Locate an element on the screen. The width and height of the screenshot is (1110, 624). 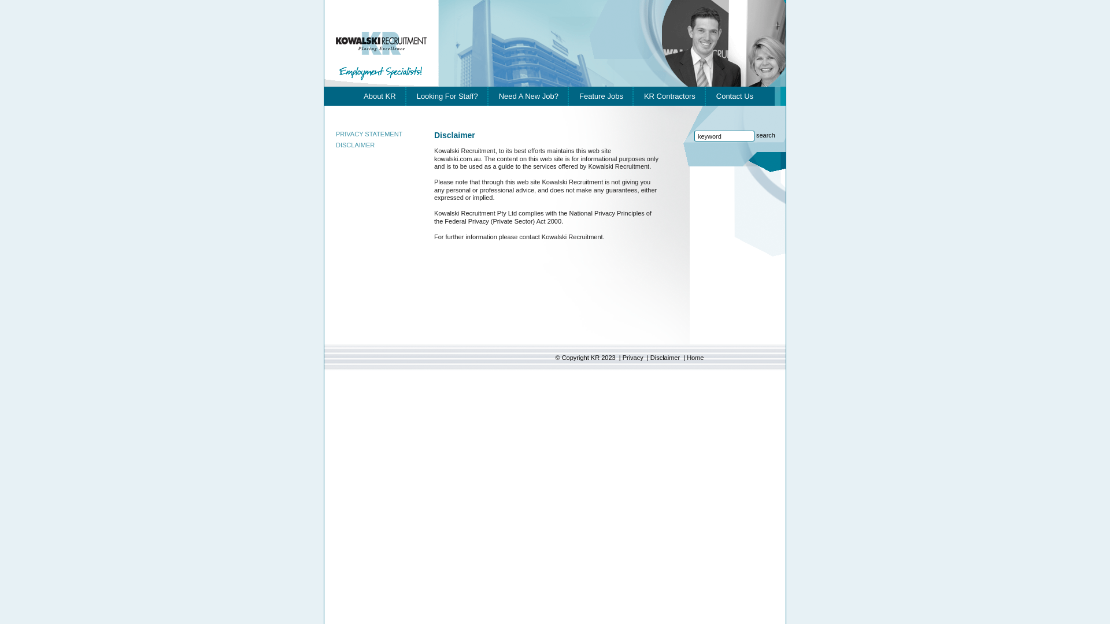
Feature Jobs is located at coordinates (601, 96).